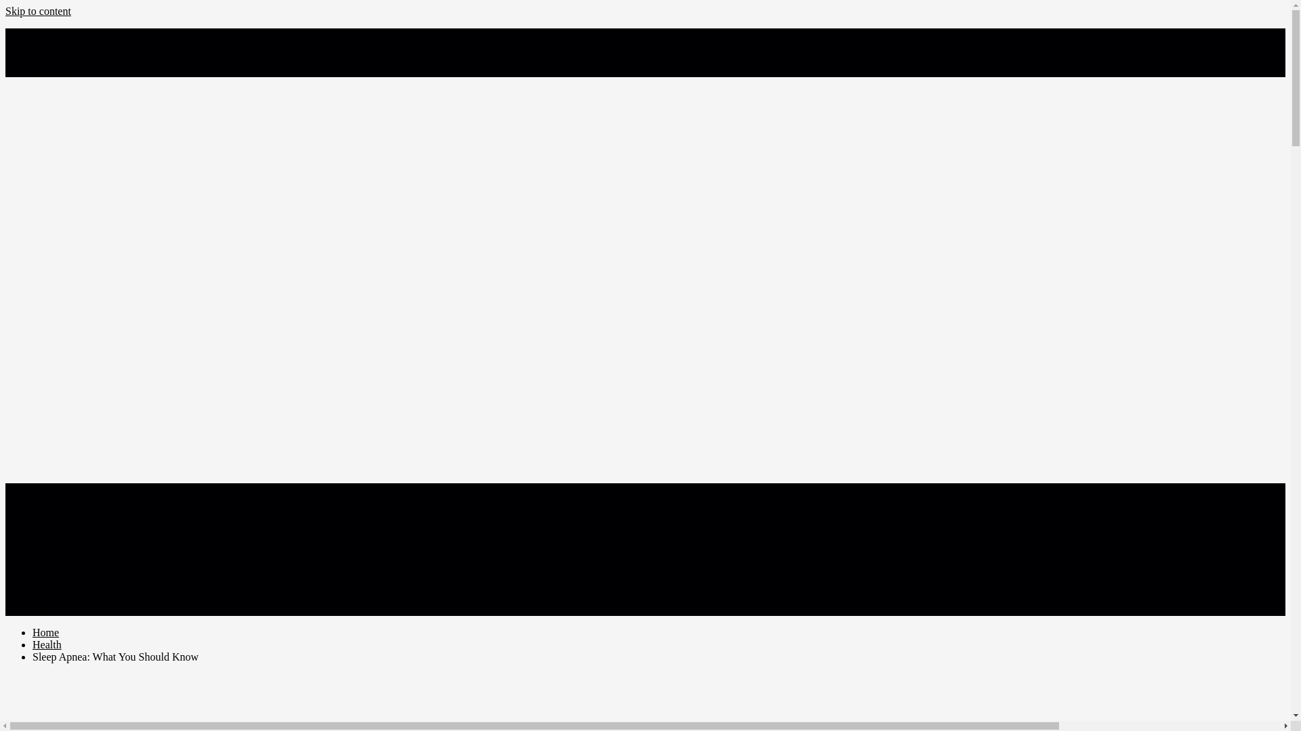  What do you see at coordinates (63, 597) in the screenshot?
I see `Entertainment` at bounding box center [63, 597].